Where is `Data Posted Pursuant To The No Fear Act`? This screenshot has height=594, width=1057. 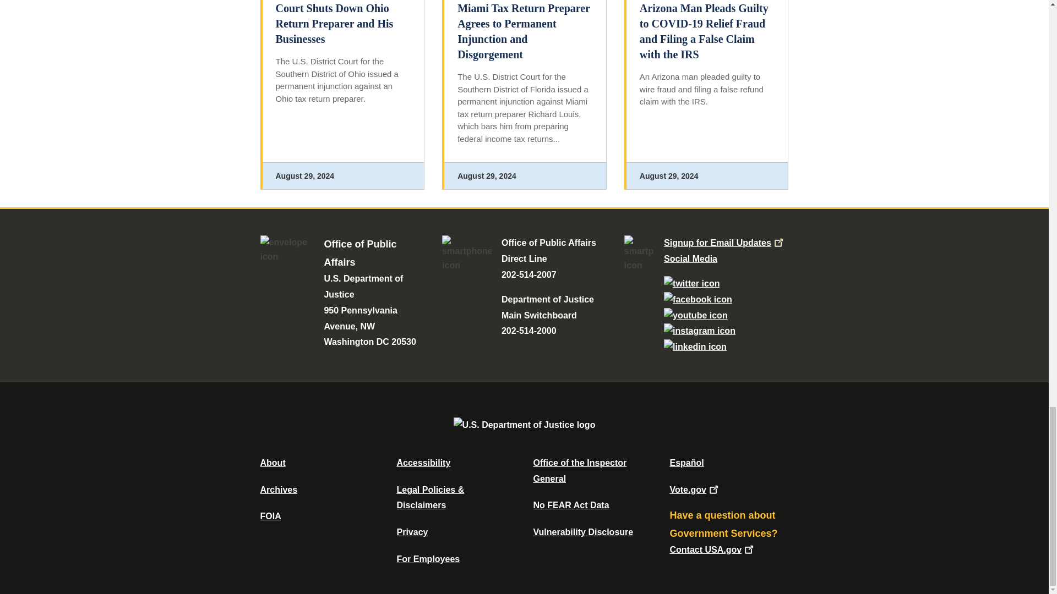
Data Posted Pursuant To The No Fear Act is located at coordinates (570, 505).